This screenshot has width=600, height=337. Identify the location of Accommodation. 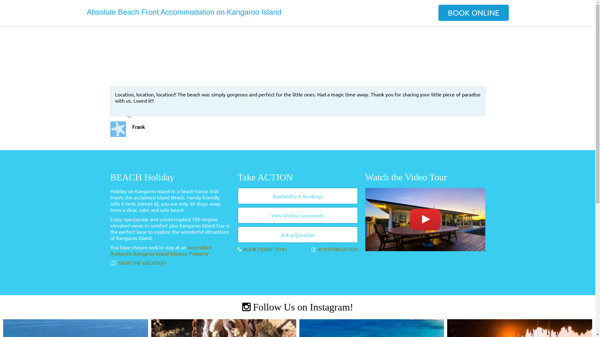
(313, 34).